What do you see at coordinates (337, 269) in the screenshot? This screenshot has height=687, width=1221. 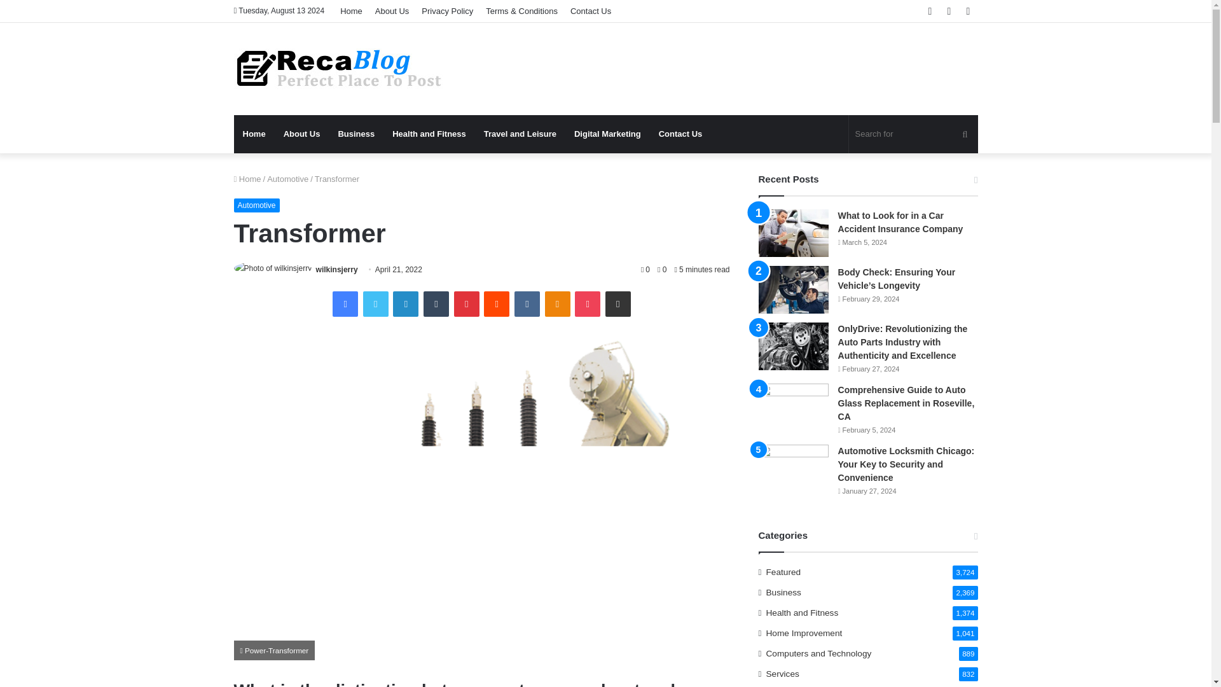 I see `wilkinsjerry` at bounding box center [337, 269].